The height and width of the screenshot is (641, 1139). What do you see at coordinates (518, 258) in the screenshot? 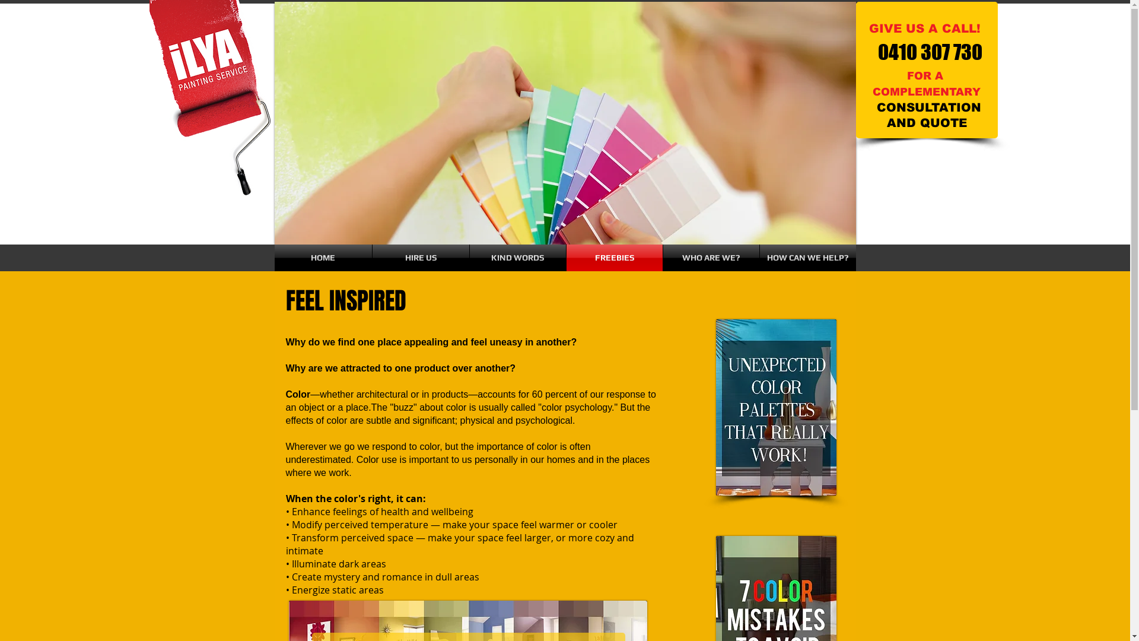
I see `KIND WORDS` at bounding box center [518, 258].